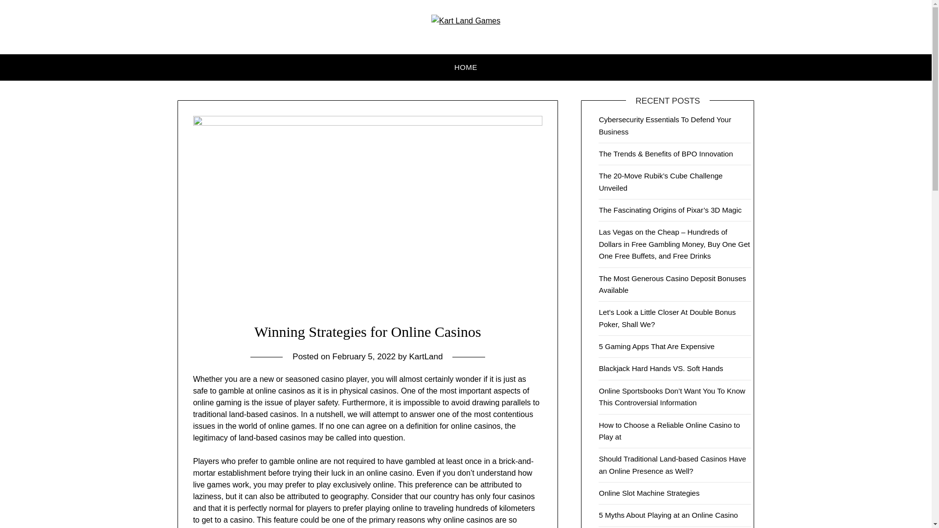 The image size is (939, 528). I want to click on How to Choose a Reliable Online Casino to Play at, so click(669, 430).